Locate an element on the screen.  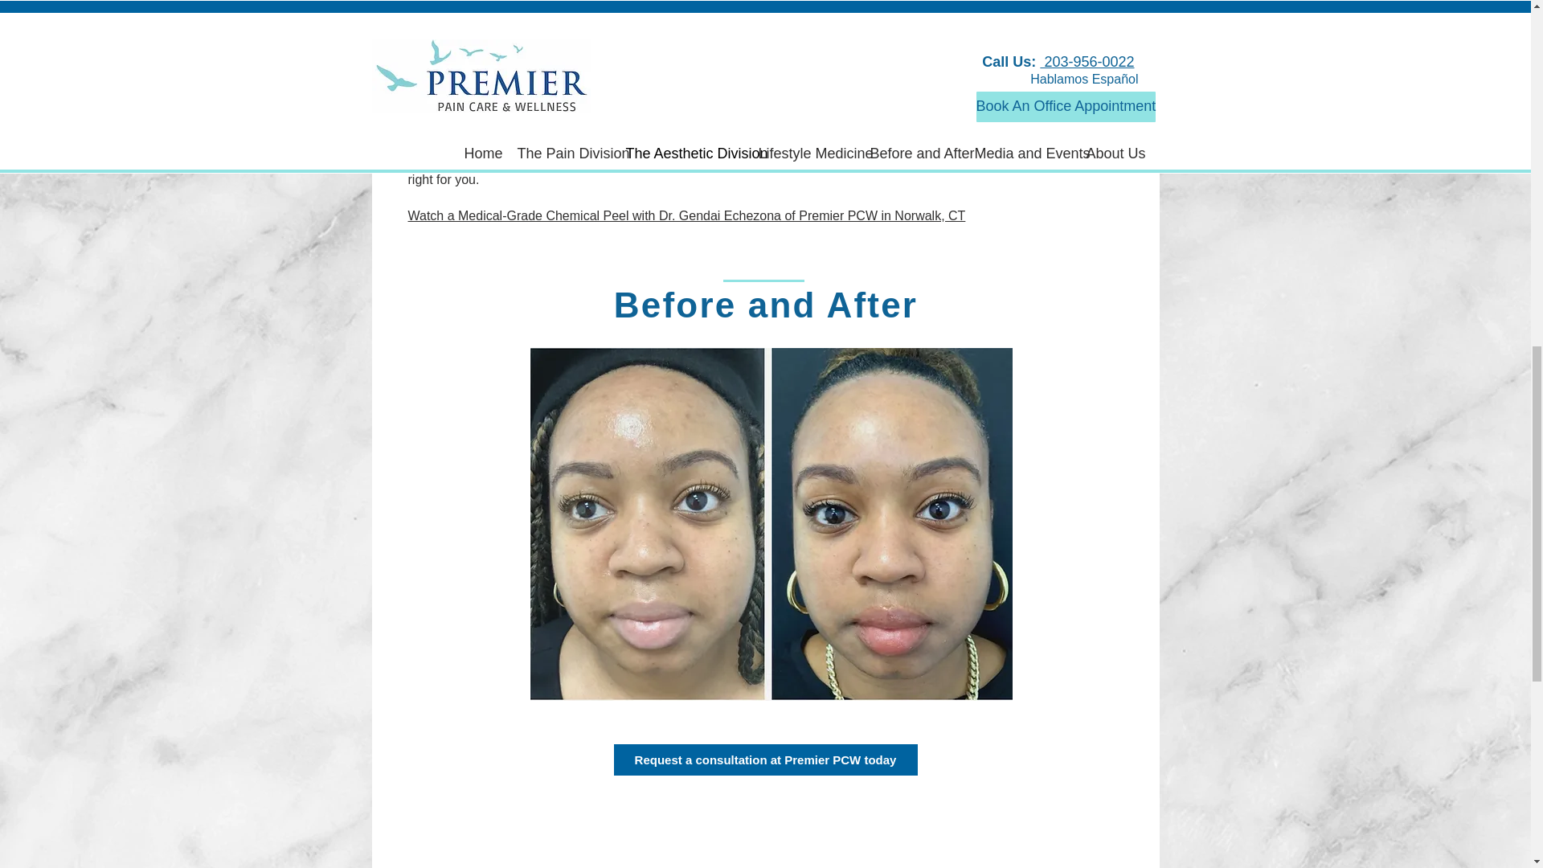
Request a consultation at Premier PCW today is located at coordinates (766, 759).